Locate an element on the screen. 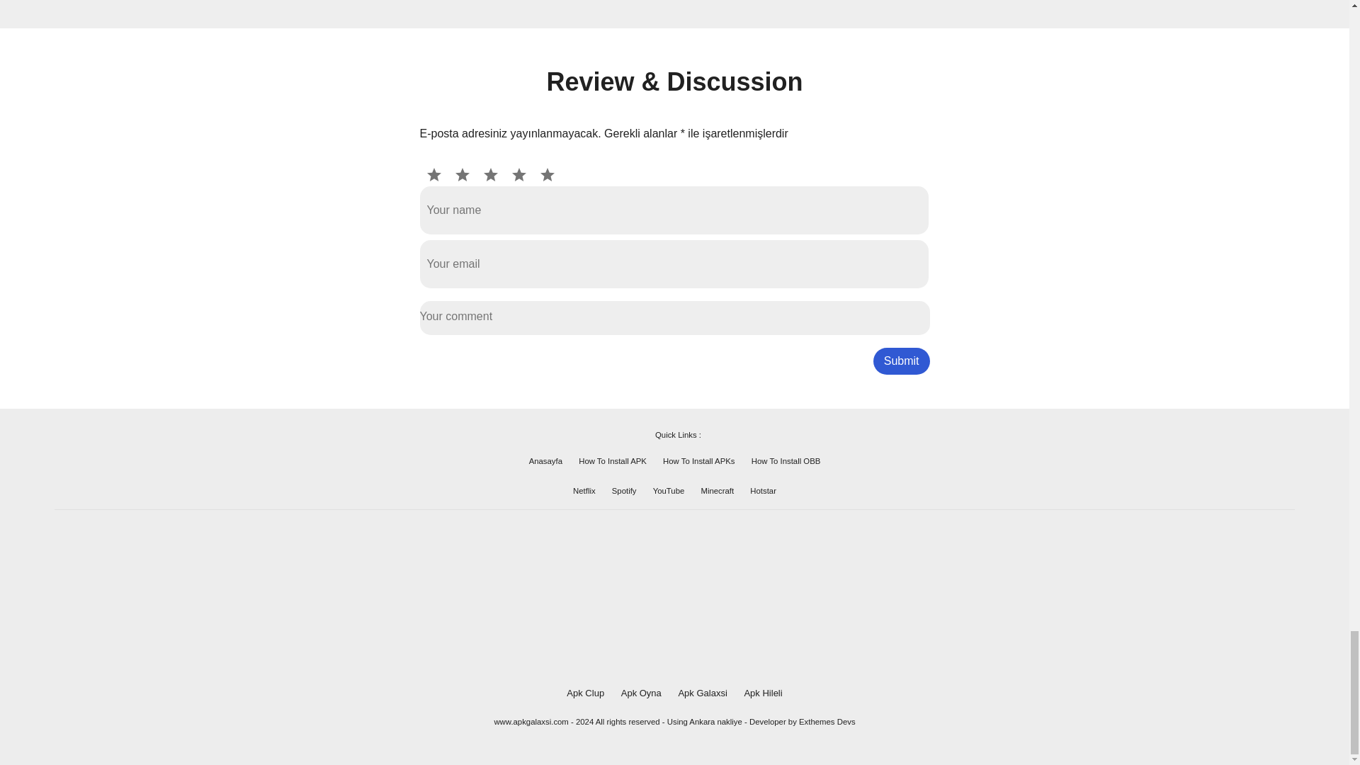  Apk Hileli is located at coordinates (763, 693).